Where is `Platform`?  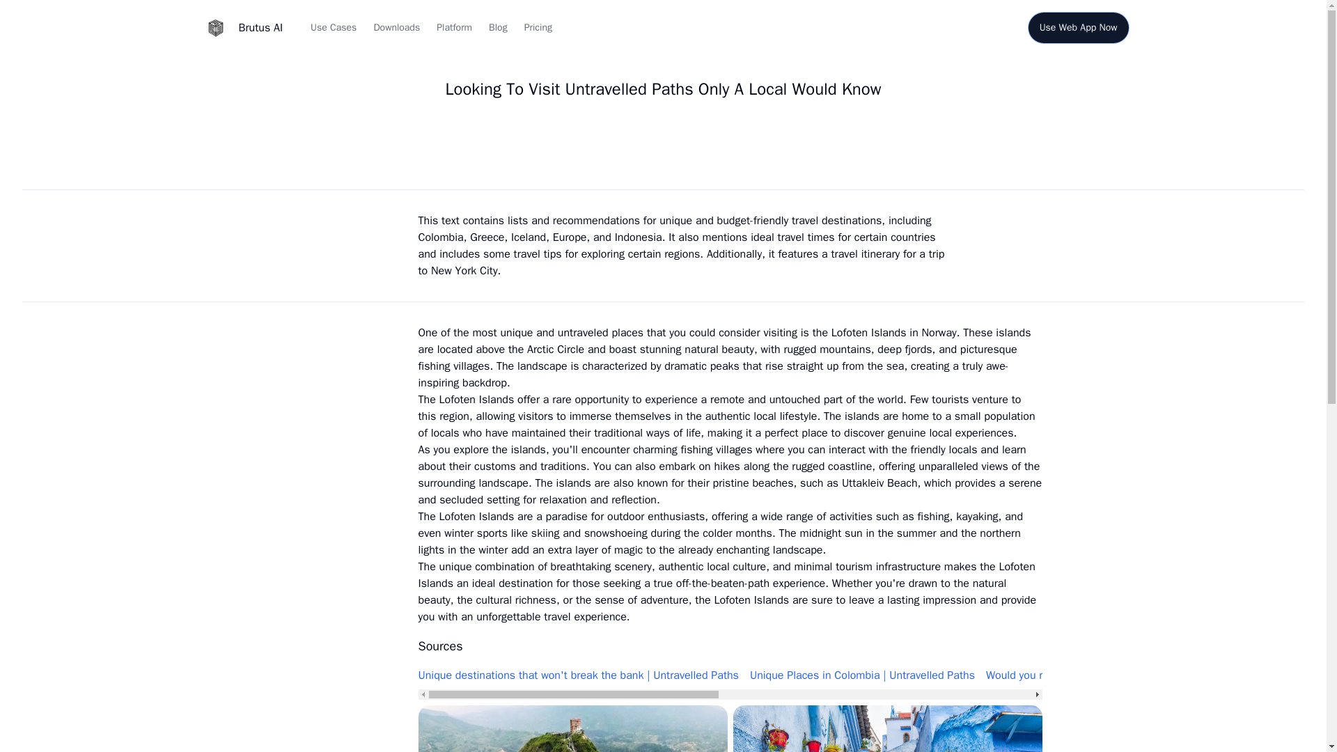 Platform is located at coordinates (454, 28).